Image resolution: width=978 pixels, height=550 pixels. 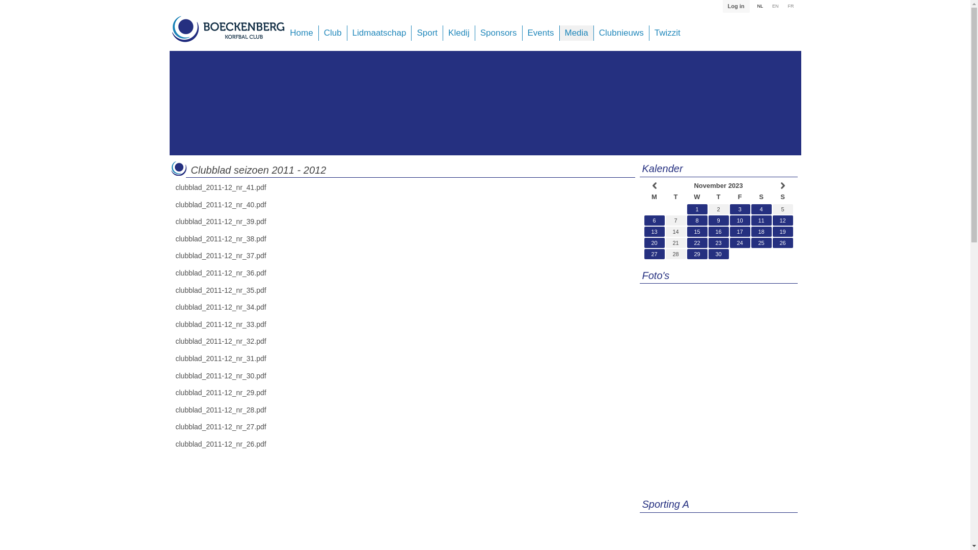 I want to click on  , so click(x=654, y=185).